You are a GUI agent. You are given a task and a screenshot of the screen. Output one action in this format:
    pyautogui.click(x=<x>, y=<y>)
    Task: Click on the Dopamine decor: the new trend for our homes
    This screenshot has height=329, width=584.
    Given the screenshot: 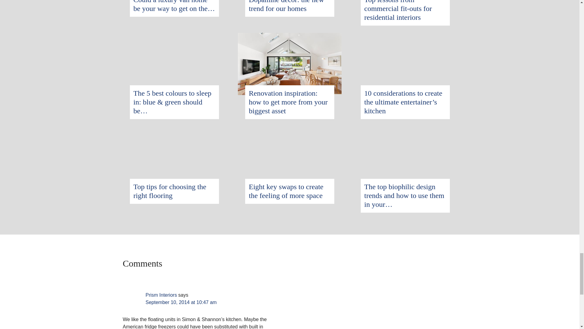 What is the action you would take?
    pyautogui.click(x=286, y=6)
    